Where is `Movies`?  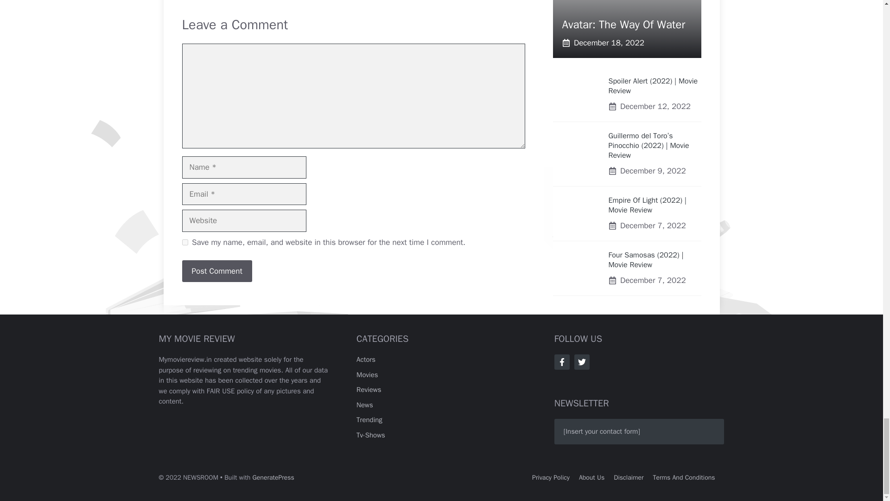
Movies is located at coordinates (367, 375).